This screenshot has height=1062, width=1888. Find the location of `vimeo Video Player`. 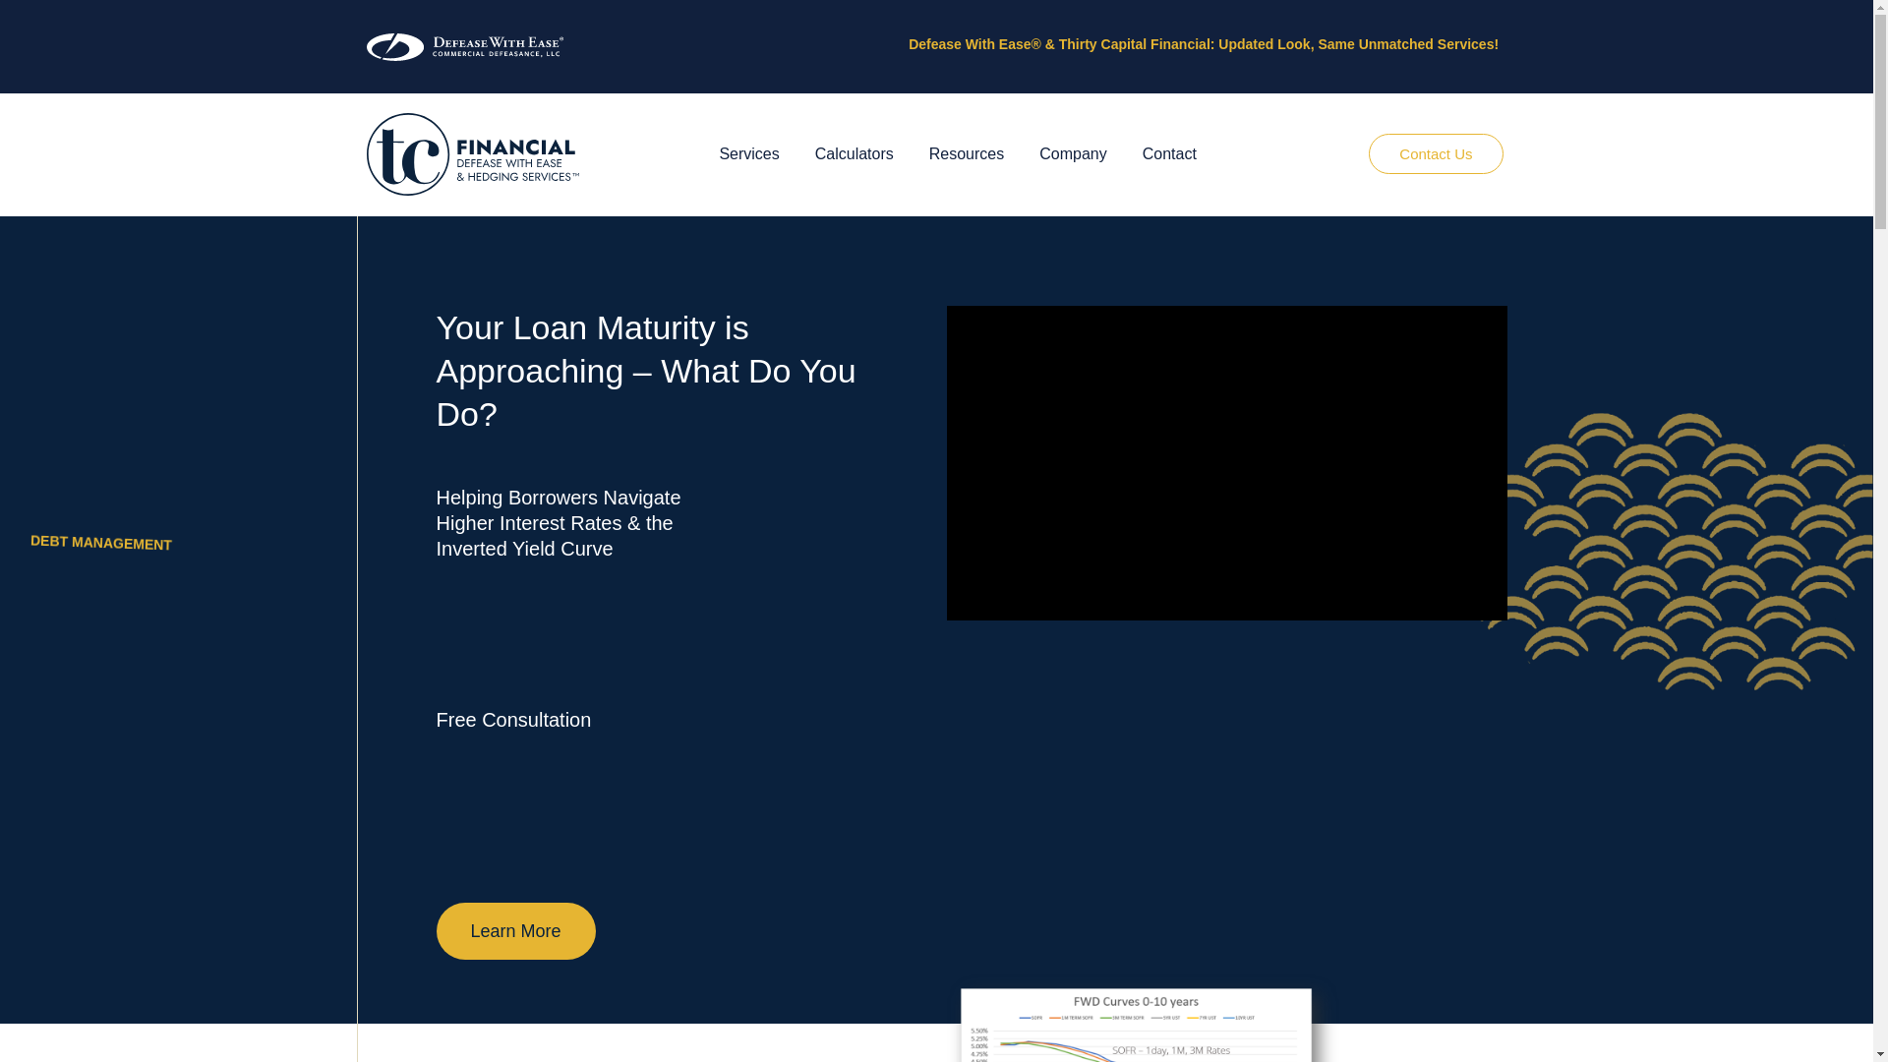

vimeo Video Player is located at coordinates (1227, 462).